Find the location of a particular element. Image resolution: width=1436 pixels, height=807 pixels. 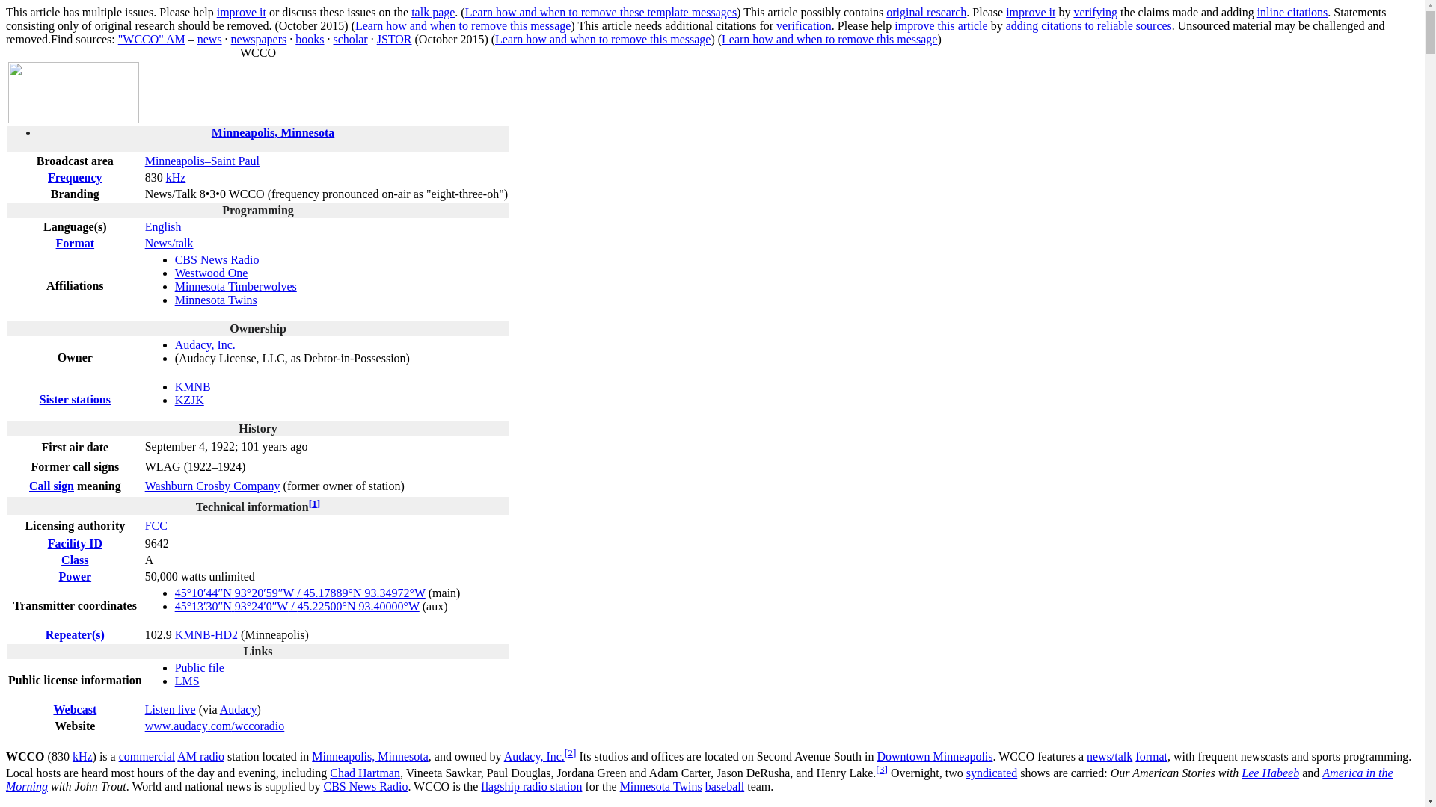

improve this article is located at coordinates (941, 25).